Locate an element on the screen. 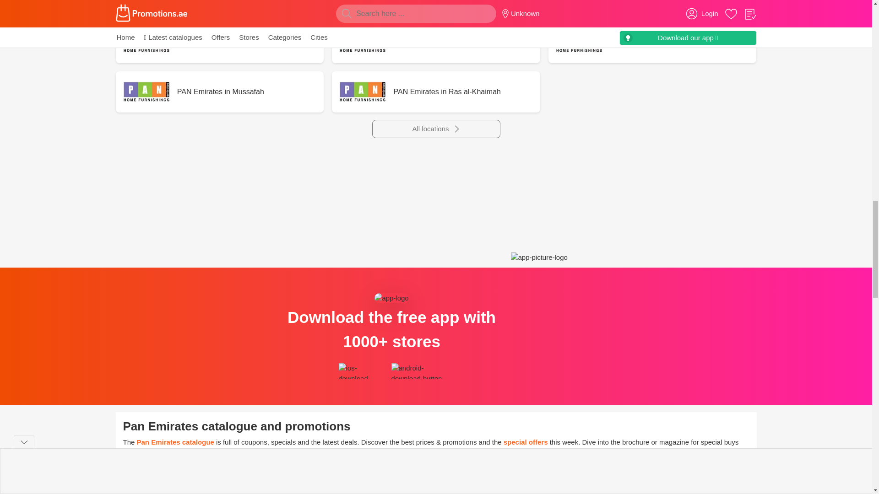 This screenshot has height=494, width=879. All locations is located at coordinates (436, 129).